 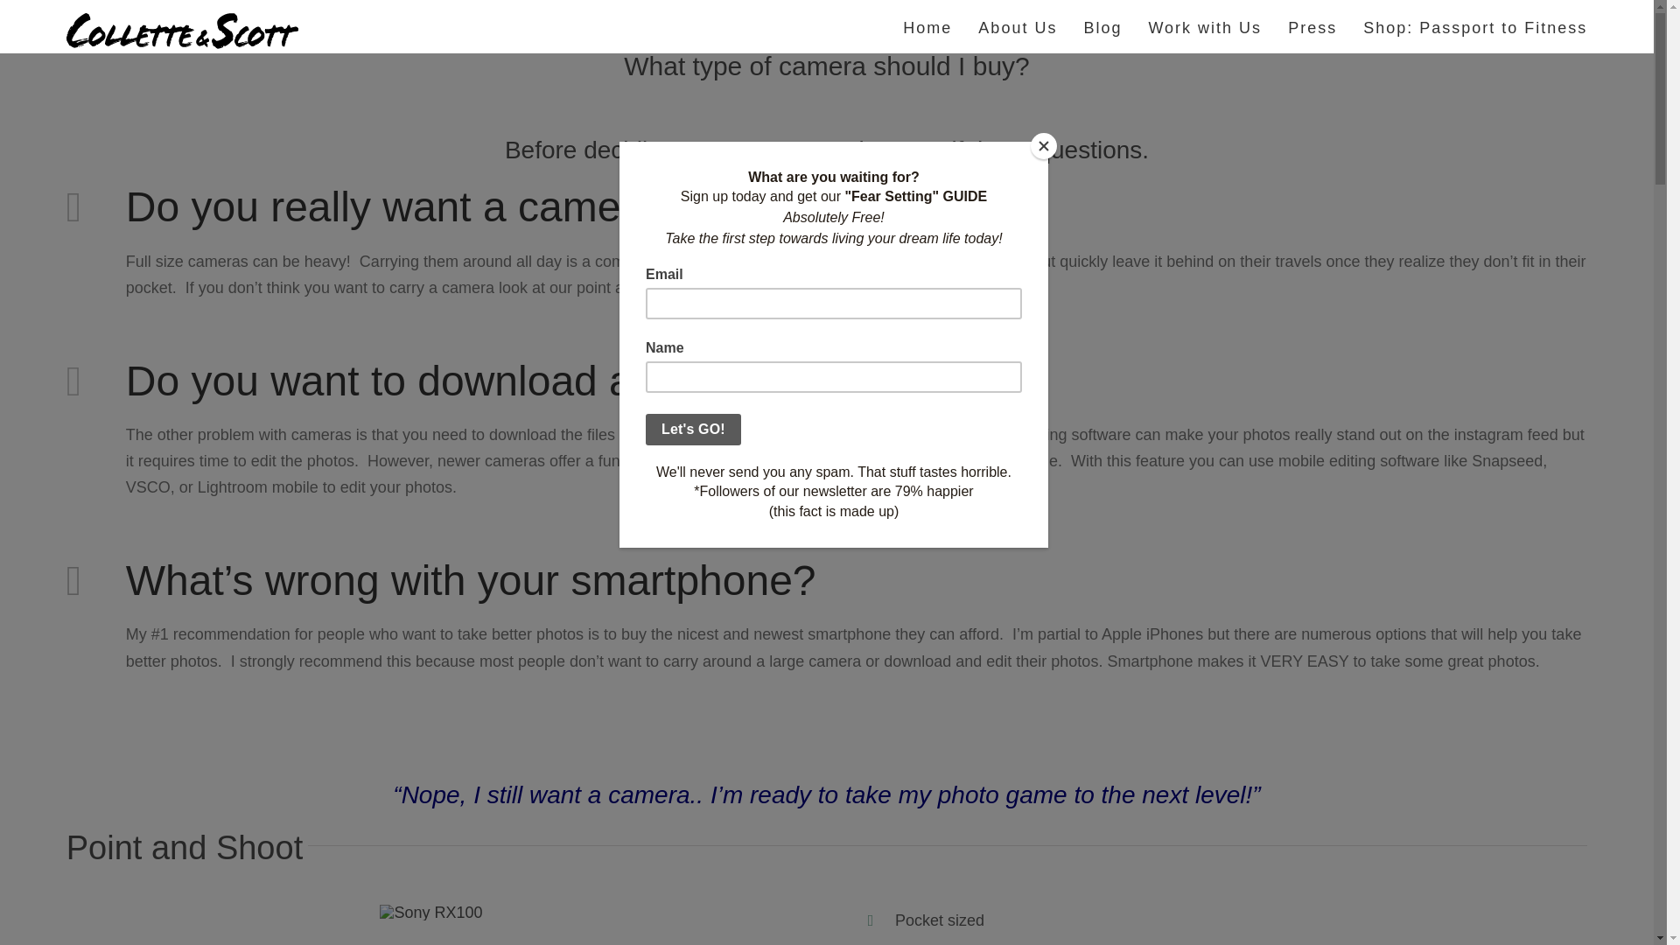 What do you see at coordinates (1475, 26) in the screenshot?
I see `Shop: Passport to Fitness` at bounding box center [1475, 26].